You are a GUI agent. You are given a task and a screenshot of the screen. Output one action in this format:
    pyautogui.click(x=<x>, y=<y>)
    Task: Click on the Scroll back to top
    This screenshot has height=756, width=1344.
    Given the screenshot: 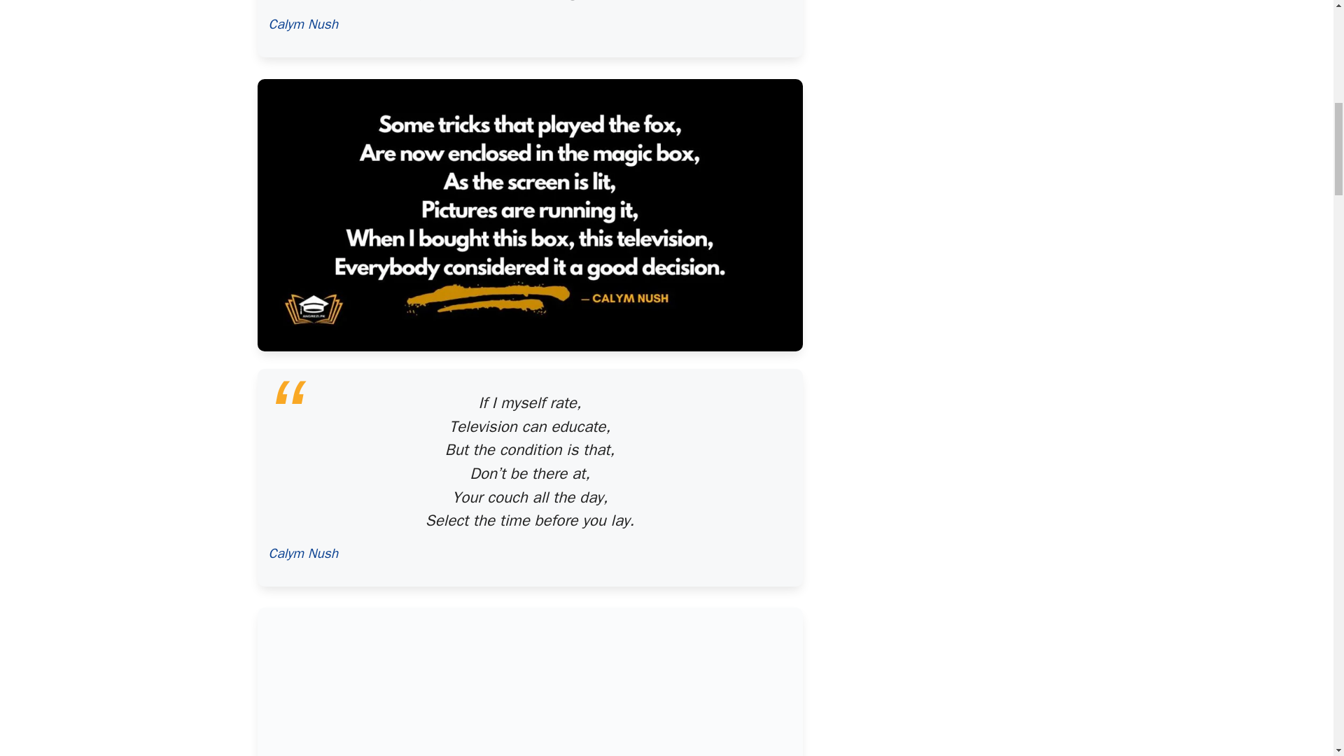 What is the action you would take?
    pyautogui.click(x=1298, y=664)
    